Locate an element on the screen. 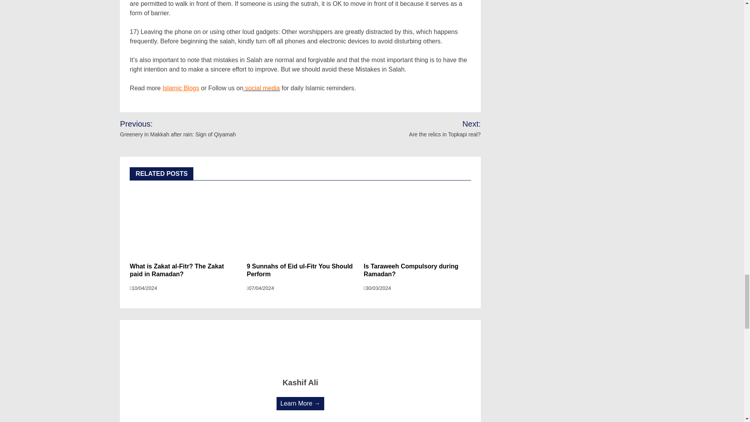 The height and width of the screenshot is (422, 750). What is Zakat al-Fitr? The Zakat paid in Ramadan? is located at coordinates (177, 270).